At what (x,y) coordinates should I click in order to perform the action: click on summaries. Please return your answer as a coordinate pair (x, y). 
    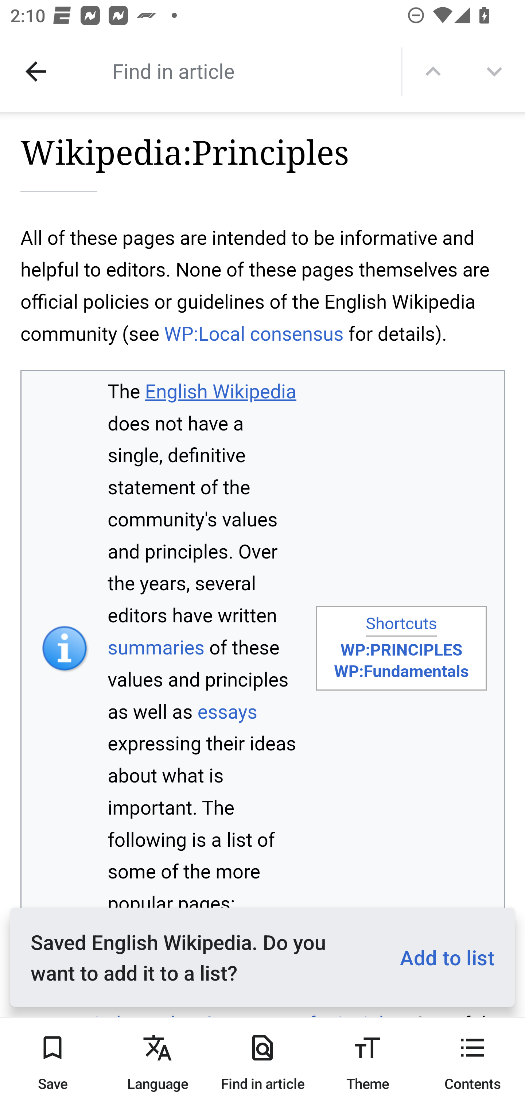
    Looking at the image, I should click on (156, 647).